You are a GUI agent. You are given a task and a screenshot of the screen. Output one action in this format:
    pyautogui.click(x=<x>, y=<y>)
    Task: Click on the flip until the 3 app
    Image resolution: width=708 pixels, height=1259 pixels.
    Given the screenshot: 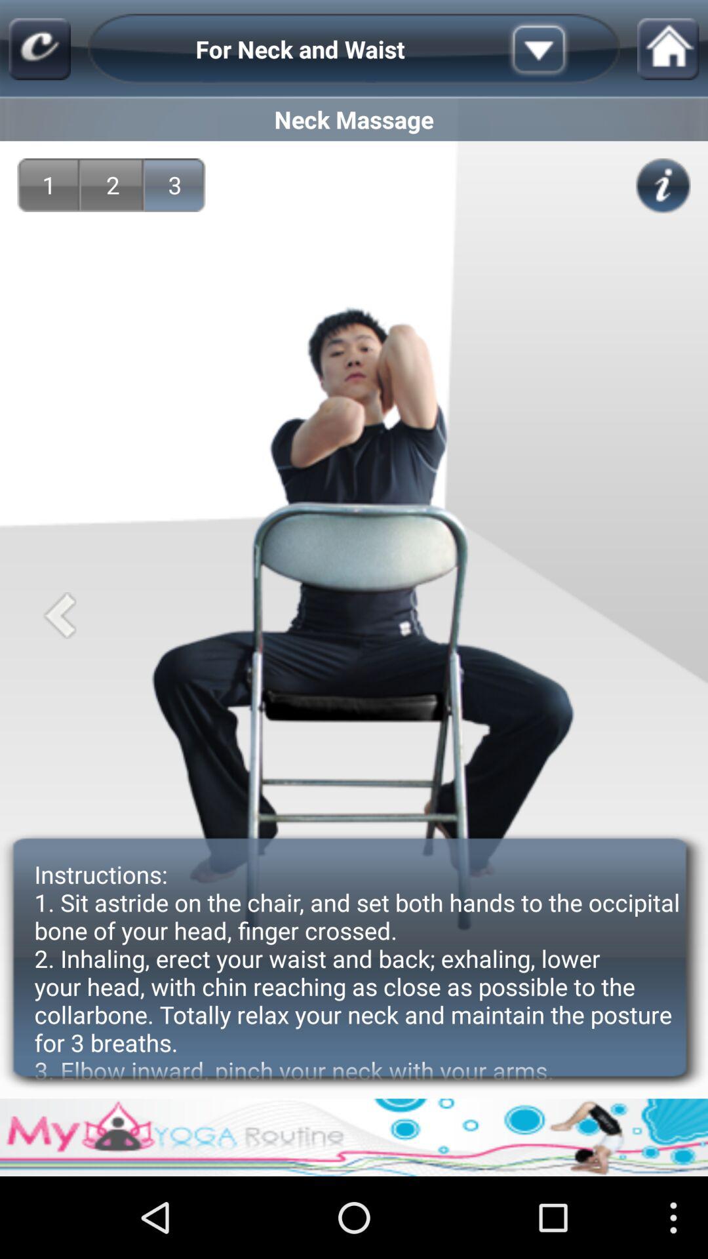 What is the action you would take?
    pyautogui.click(x=175, y=185)
    